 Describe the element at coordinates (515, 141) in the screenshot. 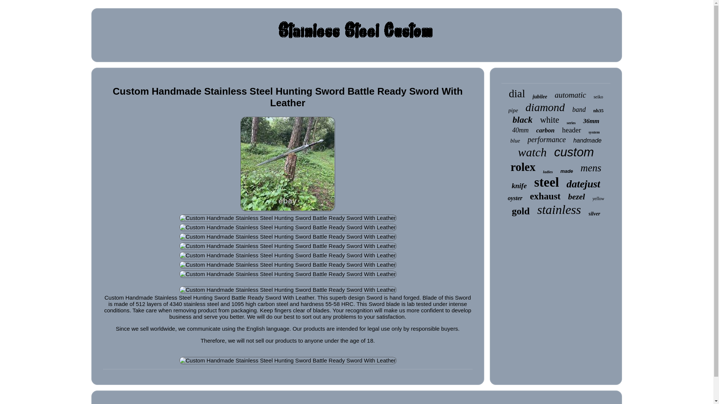

I see `blue` at that location.